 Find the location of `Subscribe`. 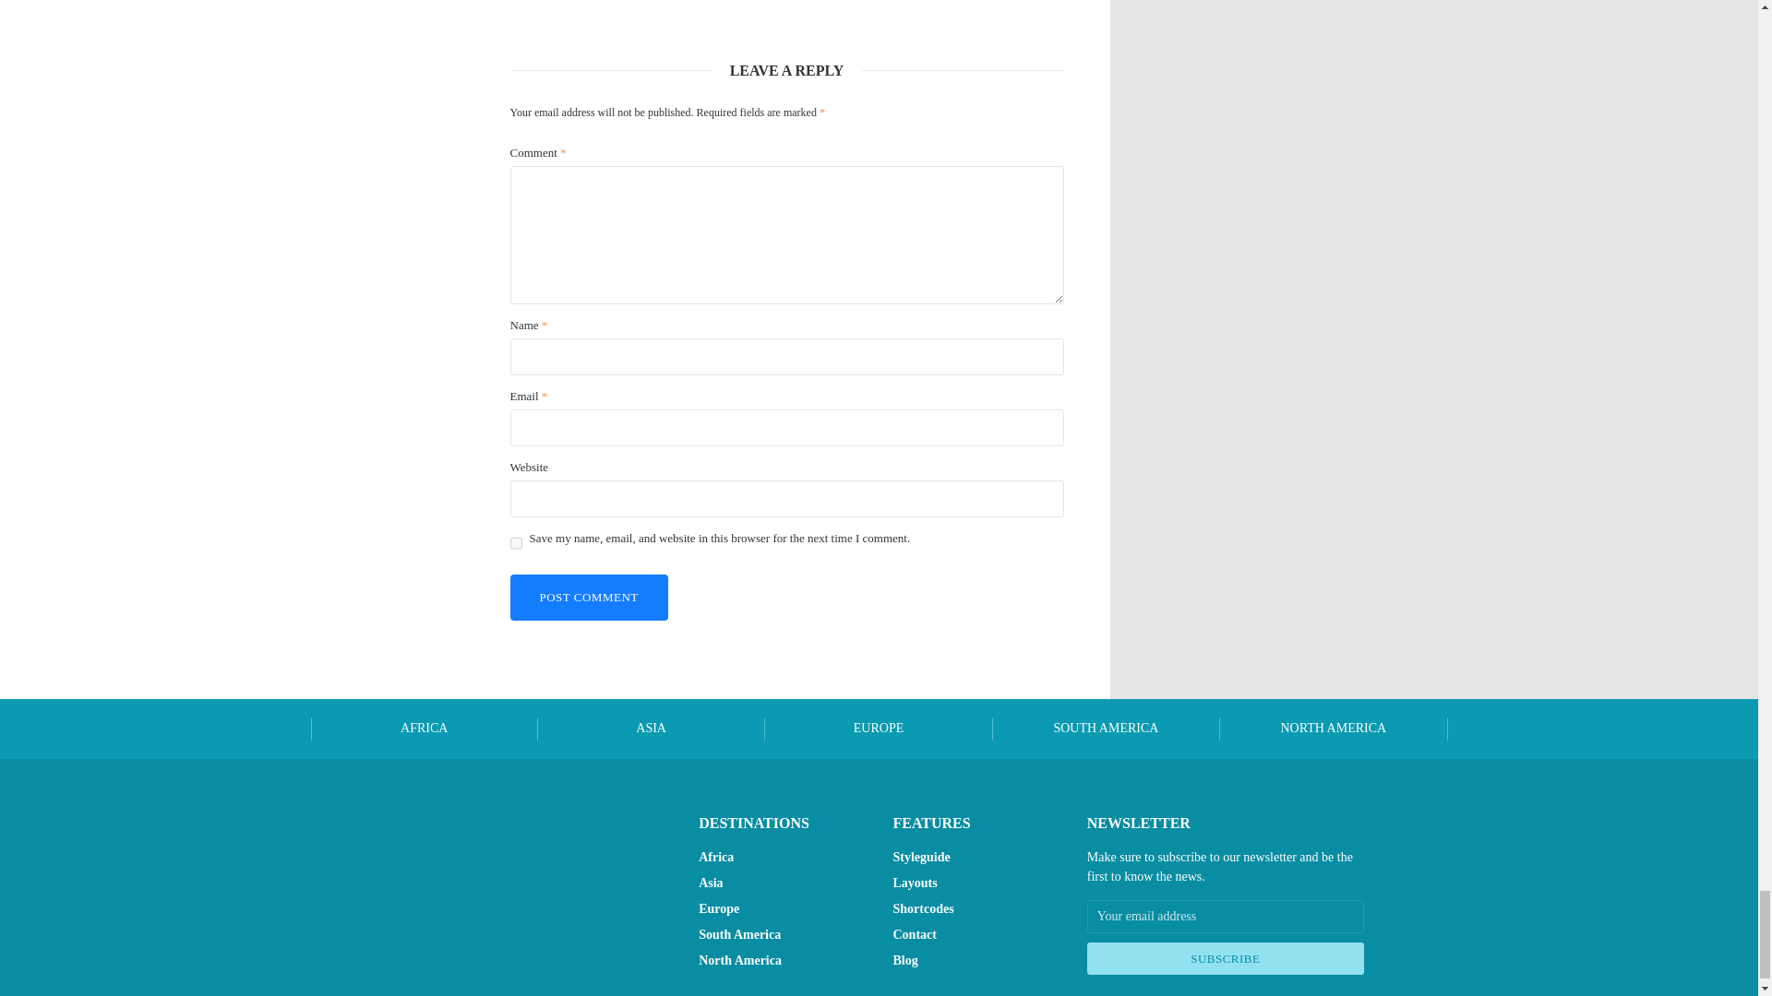

Subscribe is located at coordinates (1226, 959).